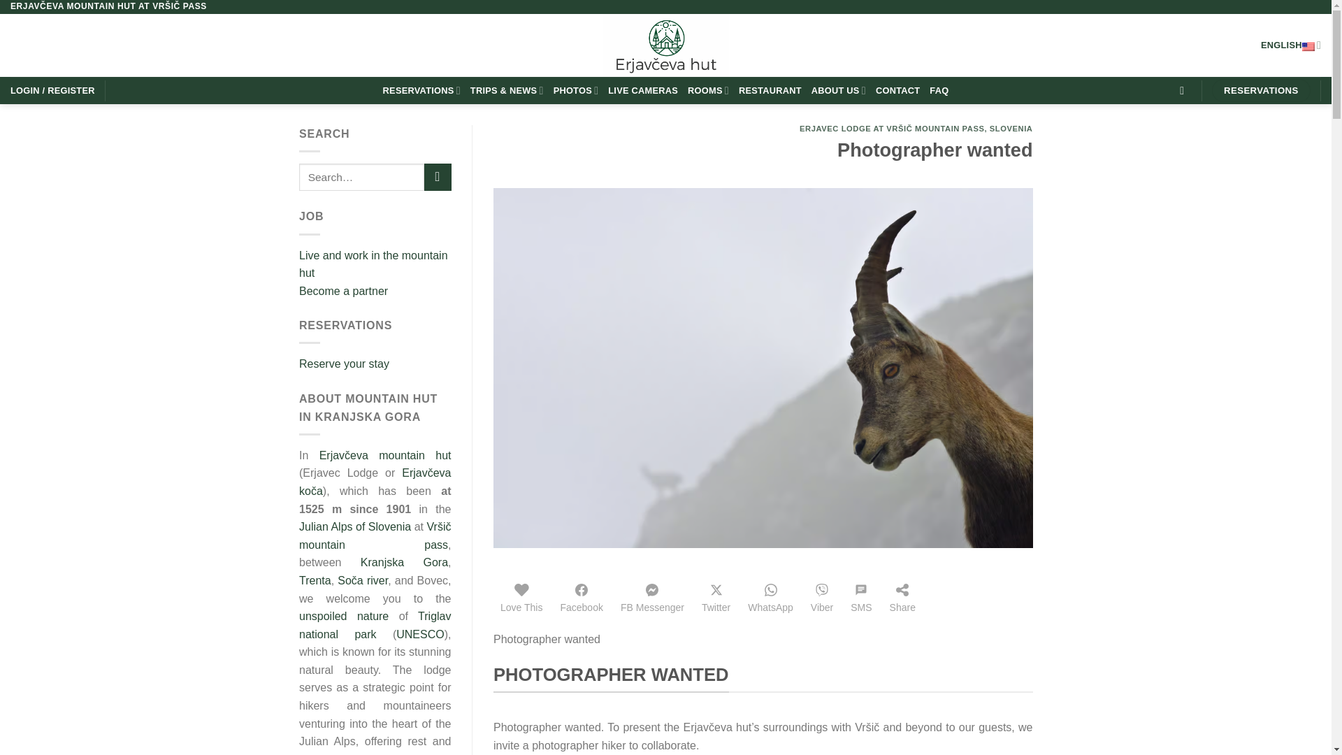  What do you see at coordinates (1290, 45) in the screenshot?
I see `ENGLISH` at bounding box center [1290, 45].